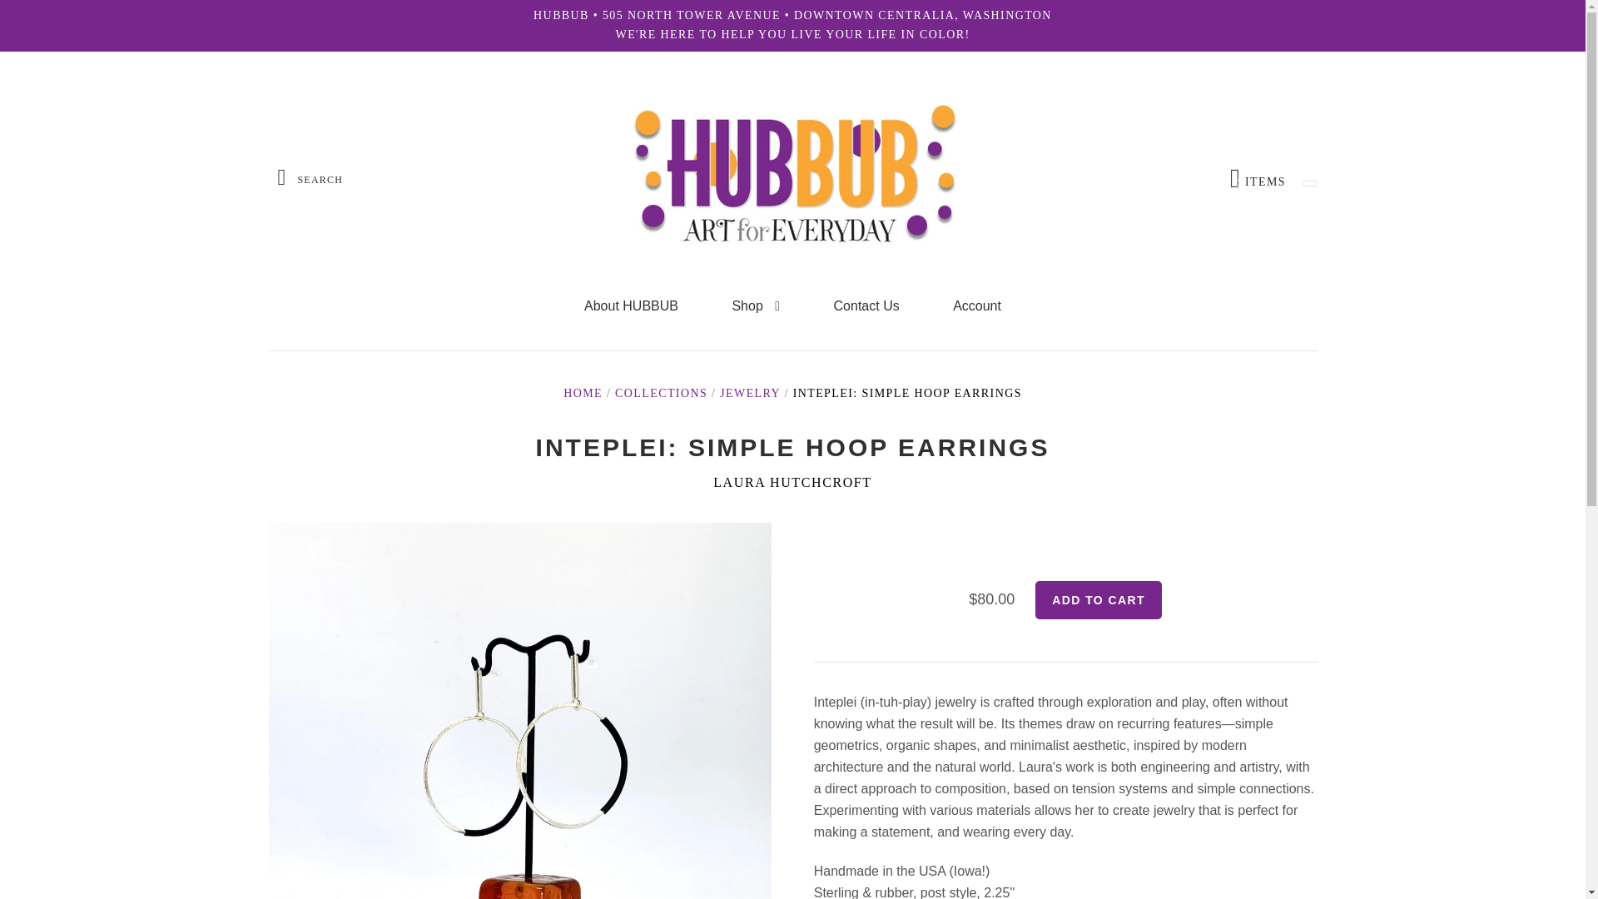 This screenshot has width=1598, height=899. Describe the element at coordinates (631, 306) in the screenshot. I see `Shop` at that location.